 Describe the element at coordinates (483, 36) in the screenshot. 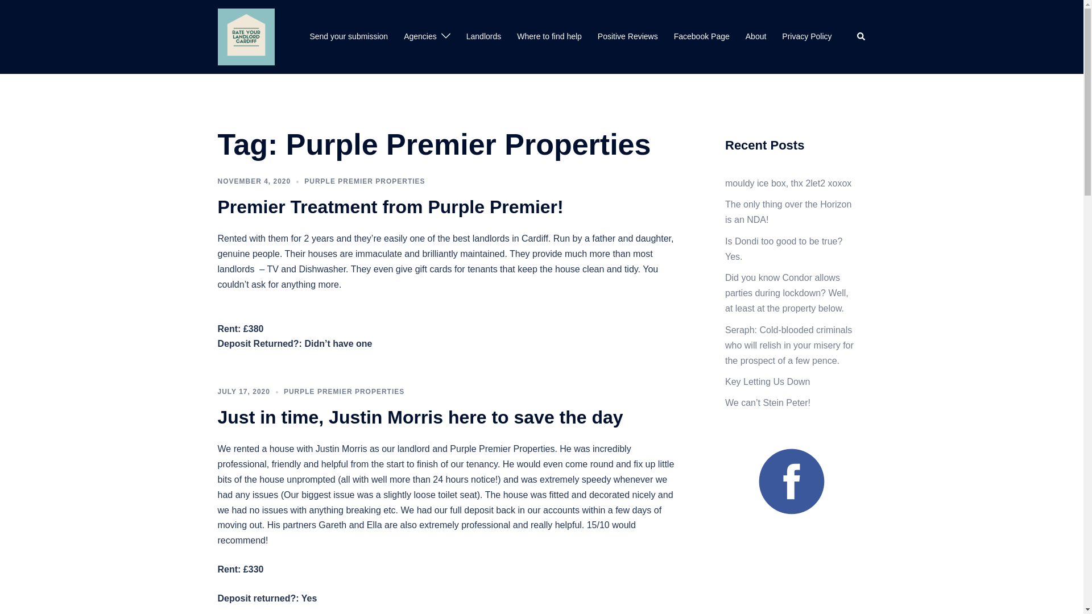

I see `Landlords` at that location.